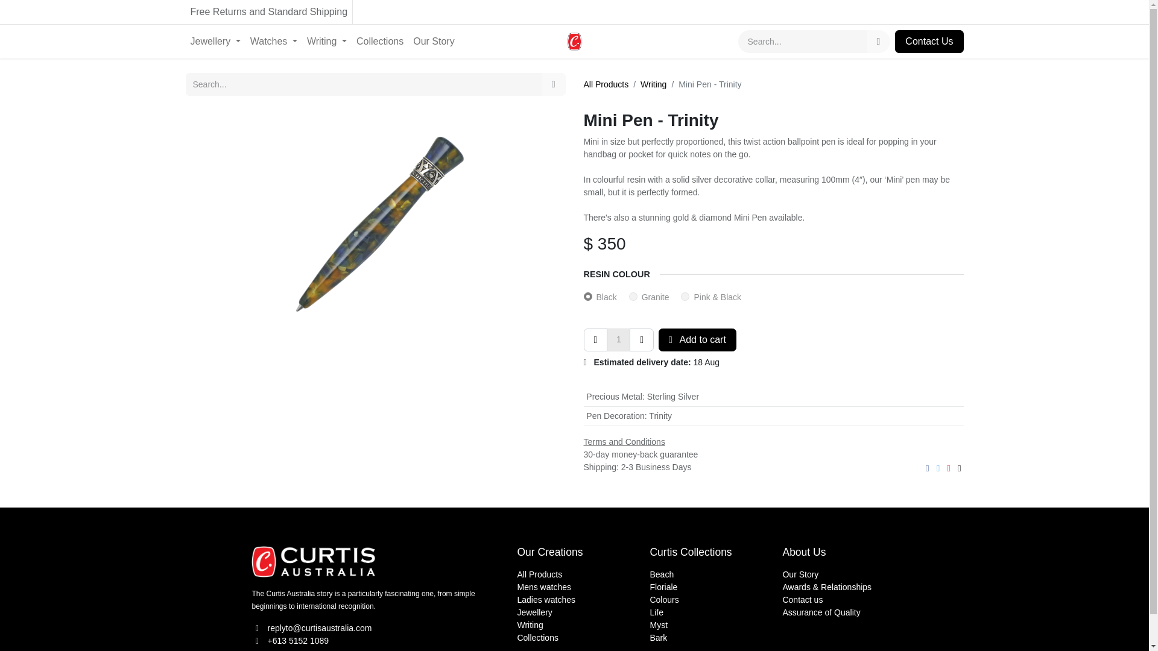 Image resolution: width=1158 pixels, height=651 pixels. I want to click on 1502, so click(587, 296).